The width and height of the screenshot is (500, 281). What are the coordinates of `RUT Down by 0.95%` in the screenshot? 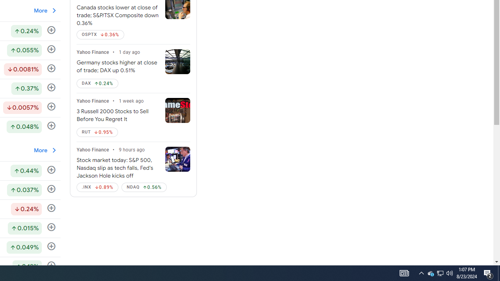 It's located at (97, 132).